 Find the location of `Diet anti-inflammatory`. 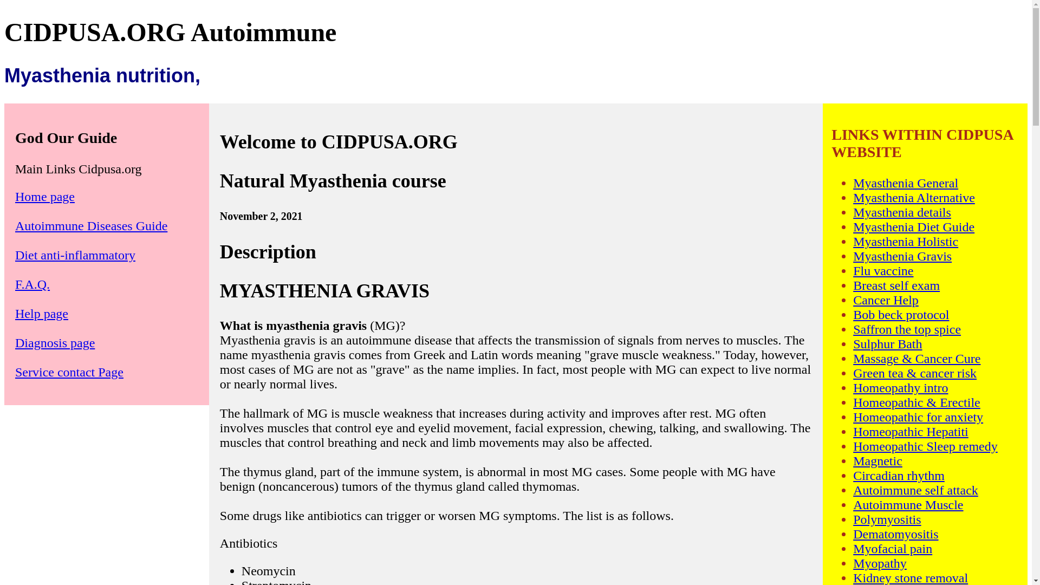

Diet anti-inflammatory is located at coordinates (75, 255).